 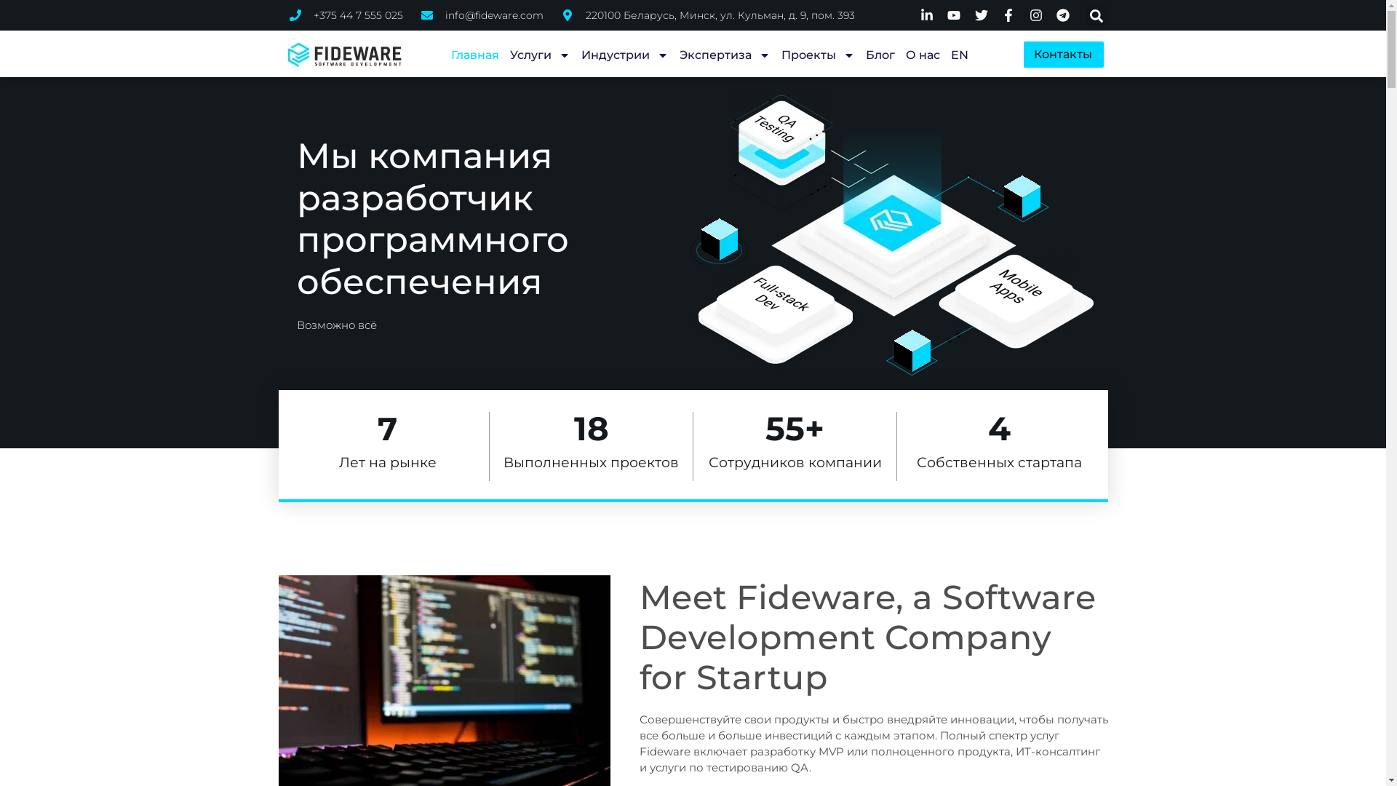 I want to click on cube background, so click(x=912, y=360).